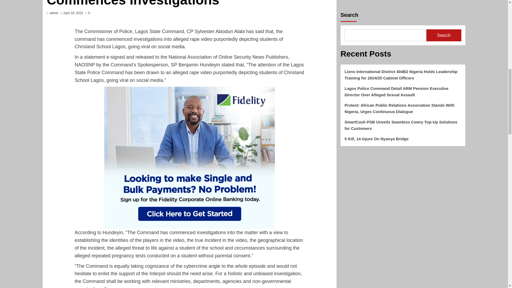 The image size is (512, 288). Describe the element at coordinates (87, 13) in the screenshot. I see `0` at that location.